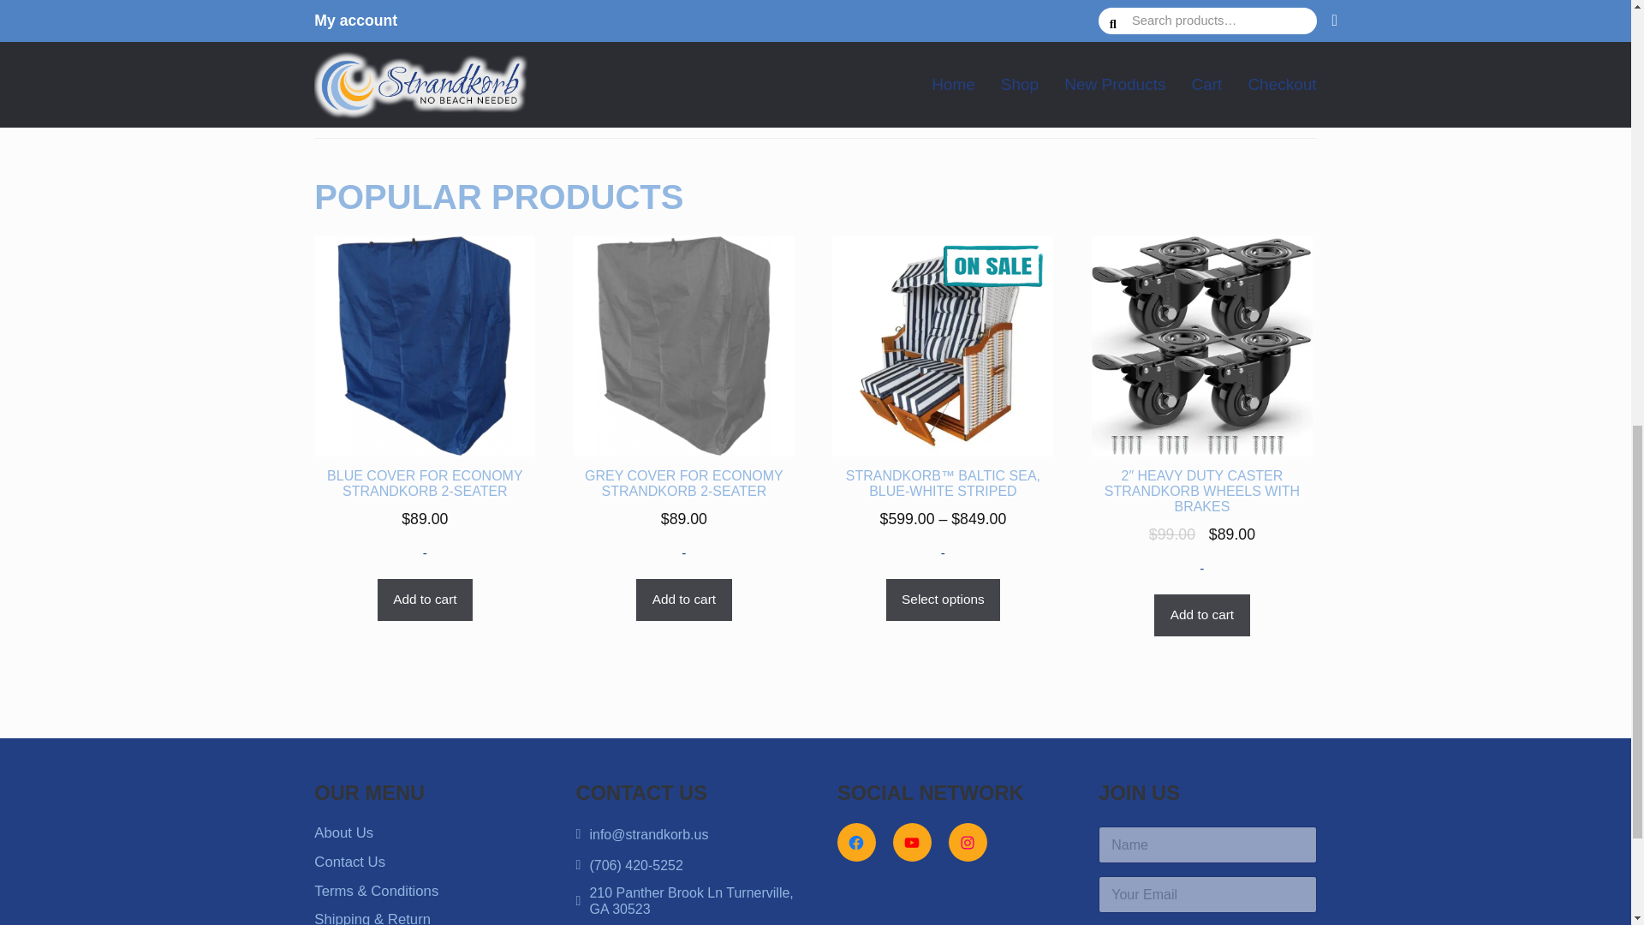 The height and width of the screenshot is (925, 1644). Describe the element at coordinates (342, 832) in the screenshot. I see `About Us` at that location.